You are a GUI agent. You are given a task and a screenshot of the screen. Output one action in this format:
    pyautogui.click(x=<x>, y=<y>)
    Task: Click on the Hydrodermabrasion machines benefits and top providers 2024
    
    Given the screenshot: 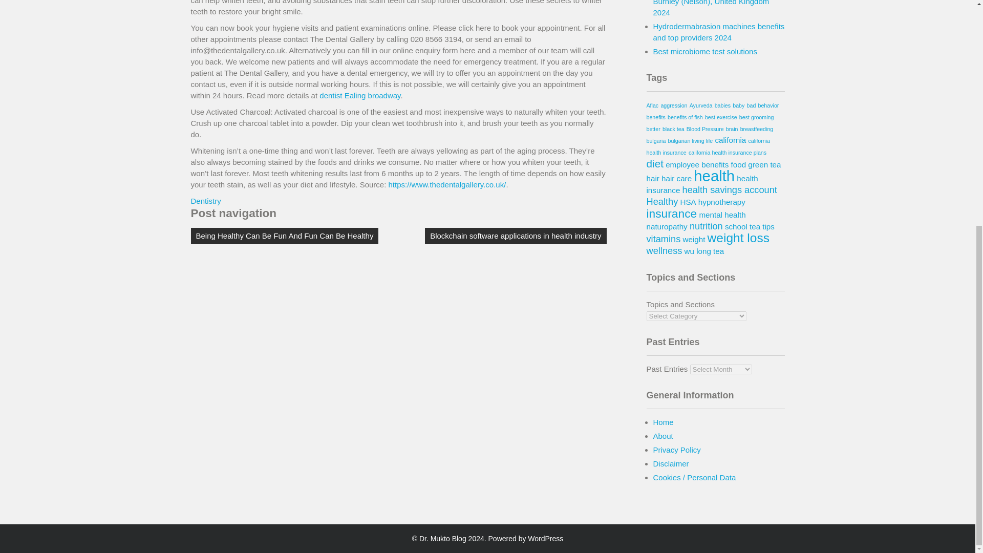 What is the action you would take?
    pyautogui.click(x=719, y=32)
    